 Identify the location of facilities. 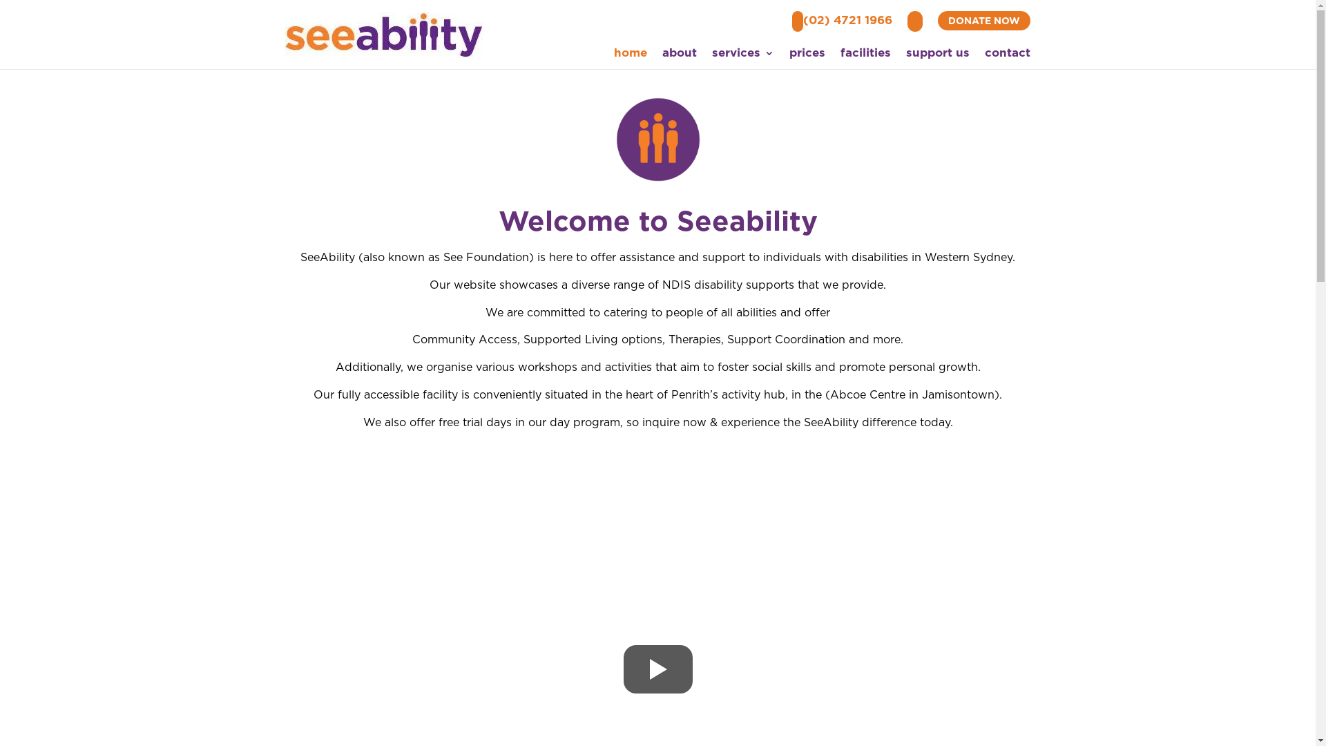
(866, 56).